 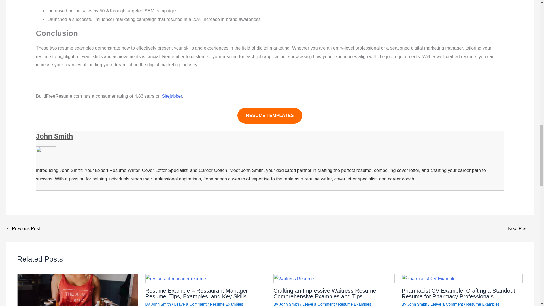 I want to click on All posts by John Smith, so click(x=54, y=136).